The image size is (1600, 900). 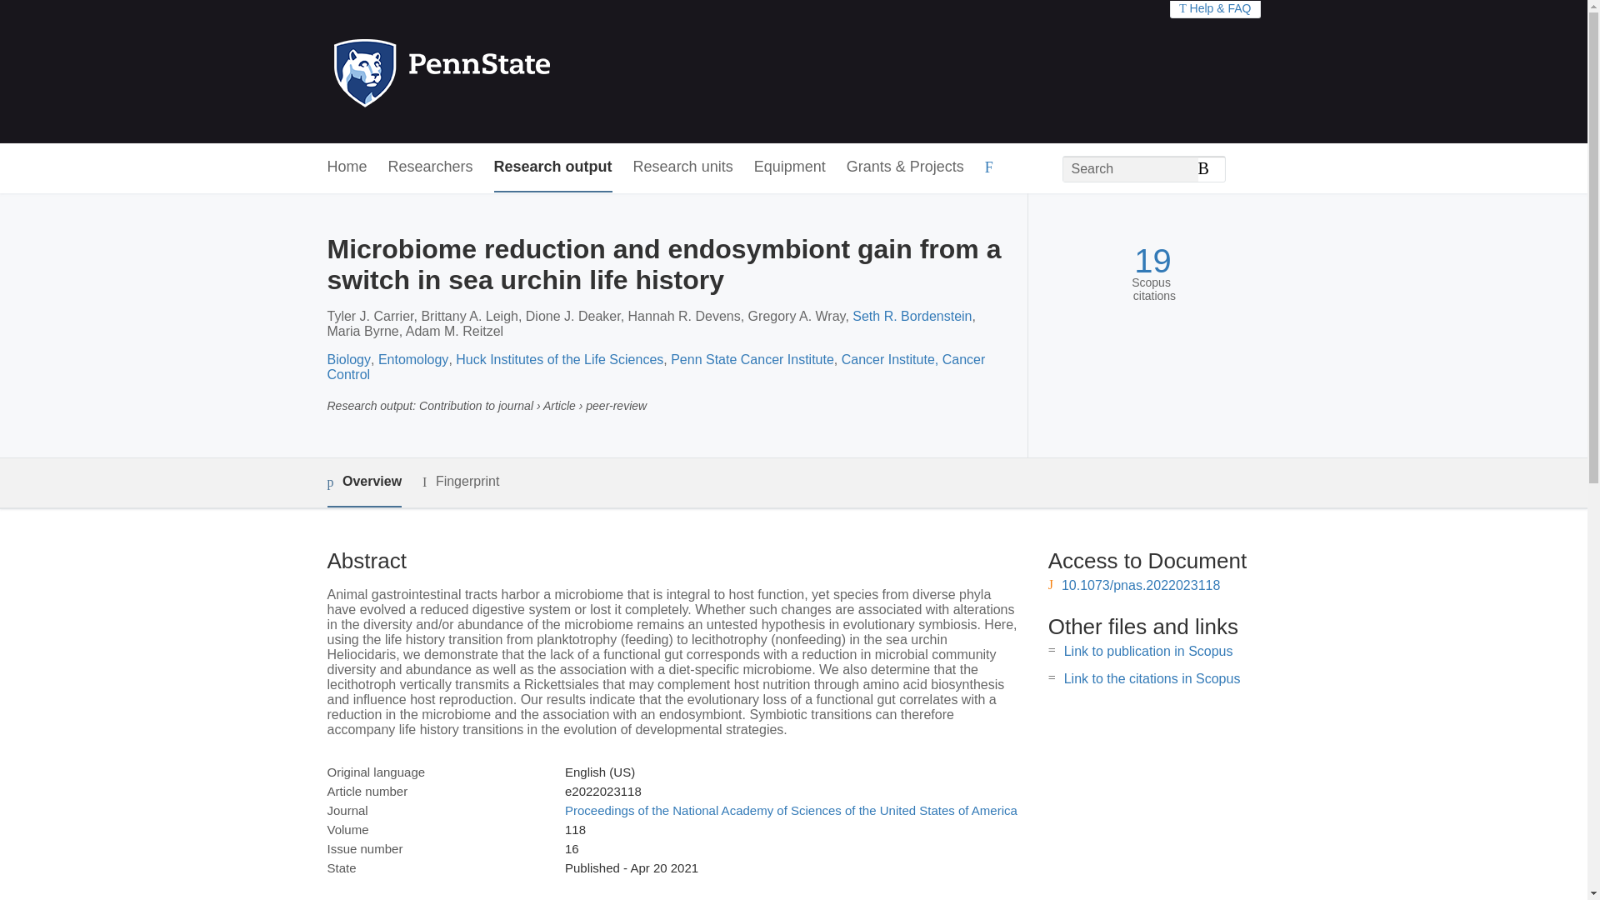 What do you see at coordinates (789, 167) in the screenshot?
I see `Equipment` at bounding box center [789, 167].